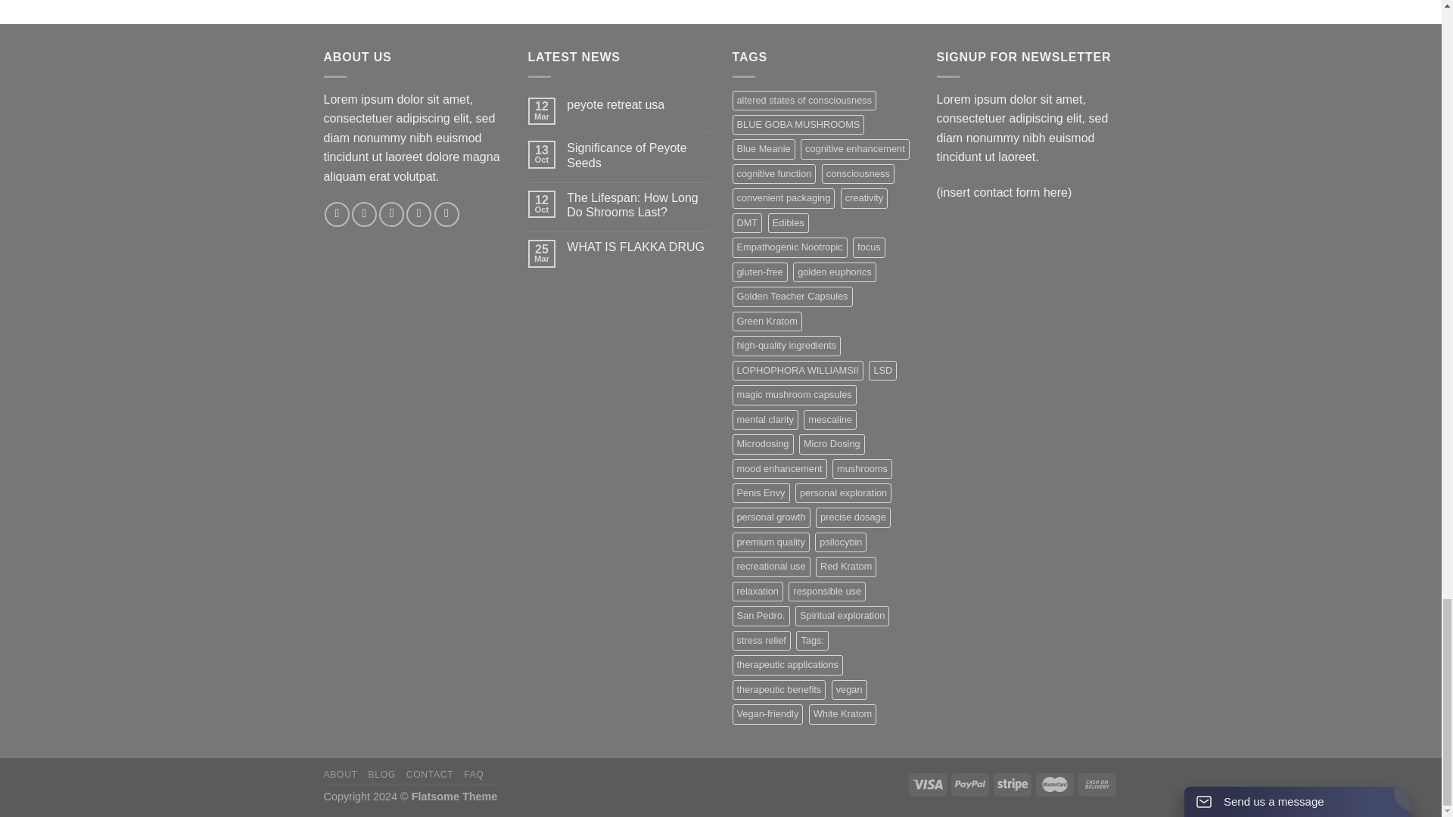  I want to click on Follow on Facebook, so click(337, 214).